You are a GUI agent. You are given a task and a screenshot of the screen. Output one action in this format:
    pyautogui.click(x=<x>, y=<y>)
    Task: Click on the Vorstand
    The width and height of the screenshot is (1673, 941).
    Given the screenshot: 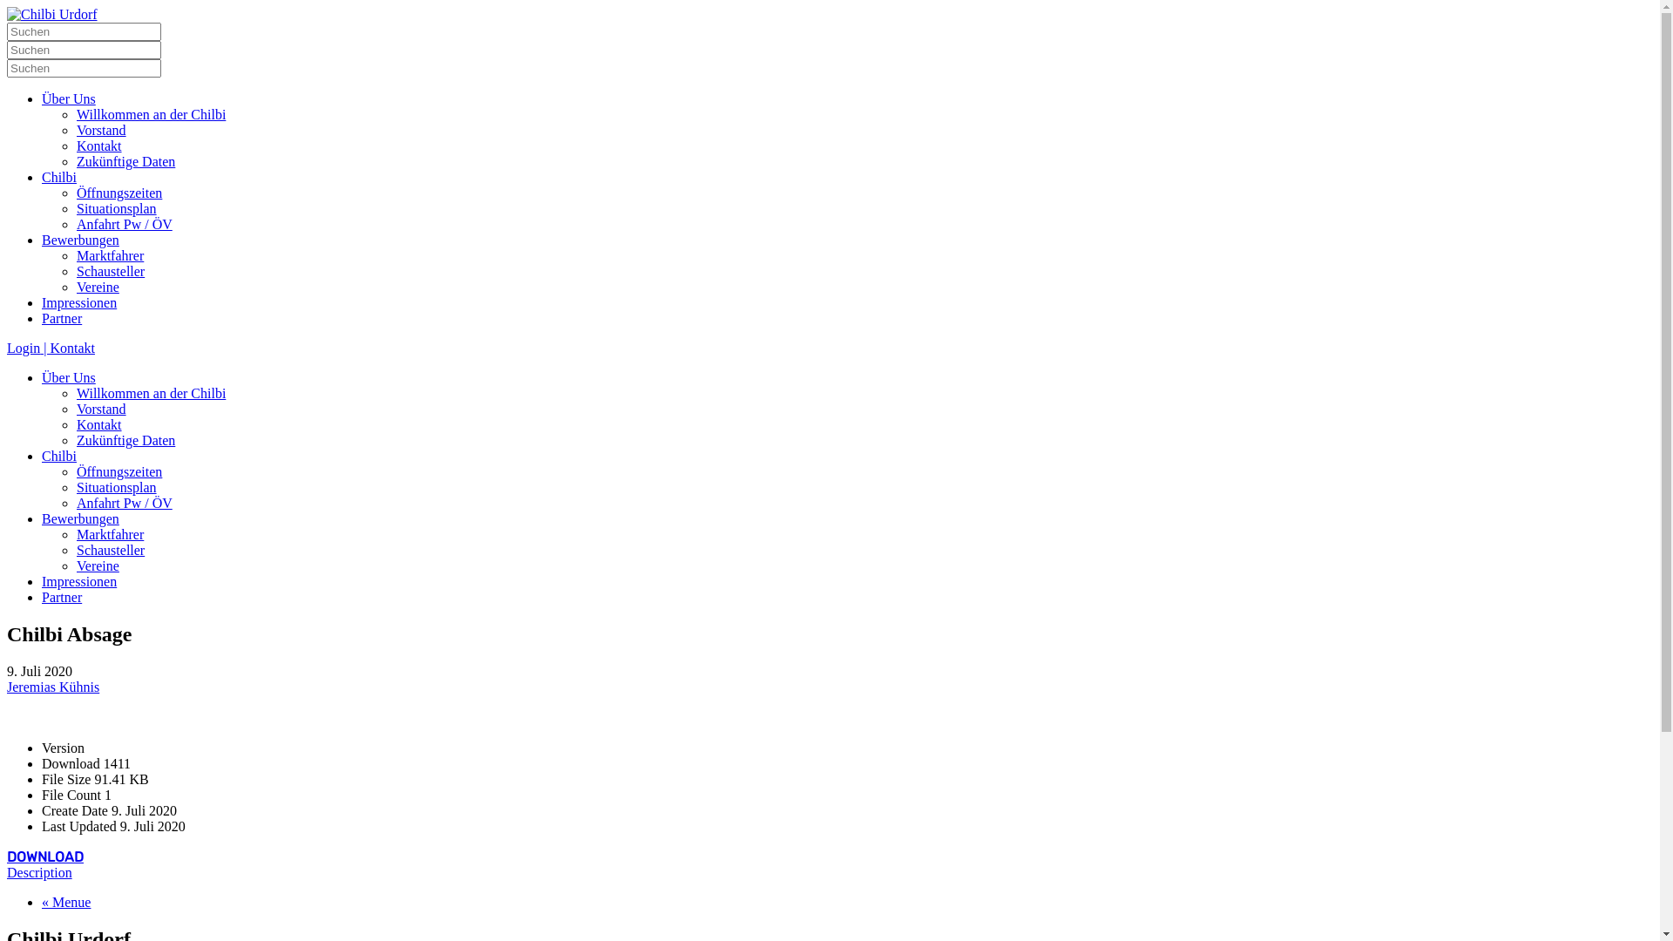 What is the action you would take?
    pyautogui.click(x=101, y=410)
    